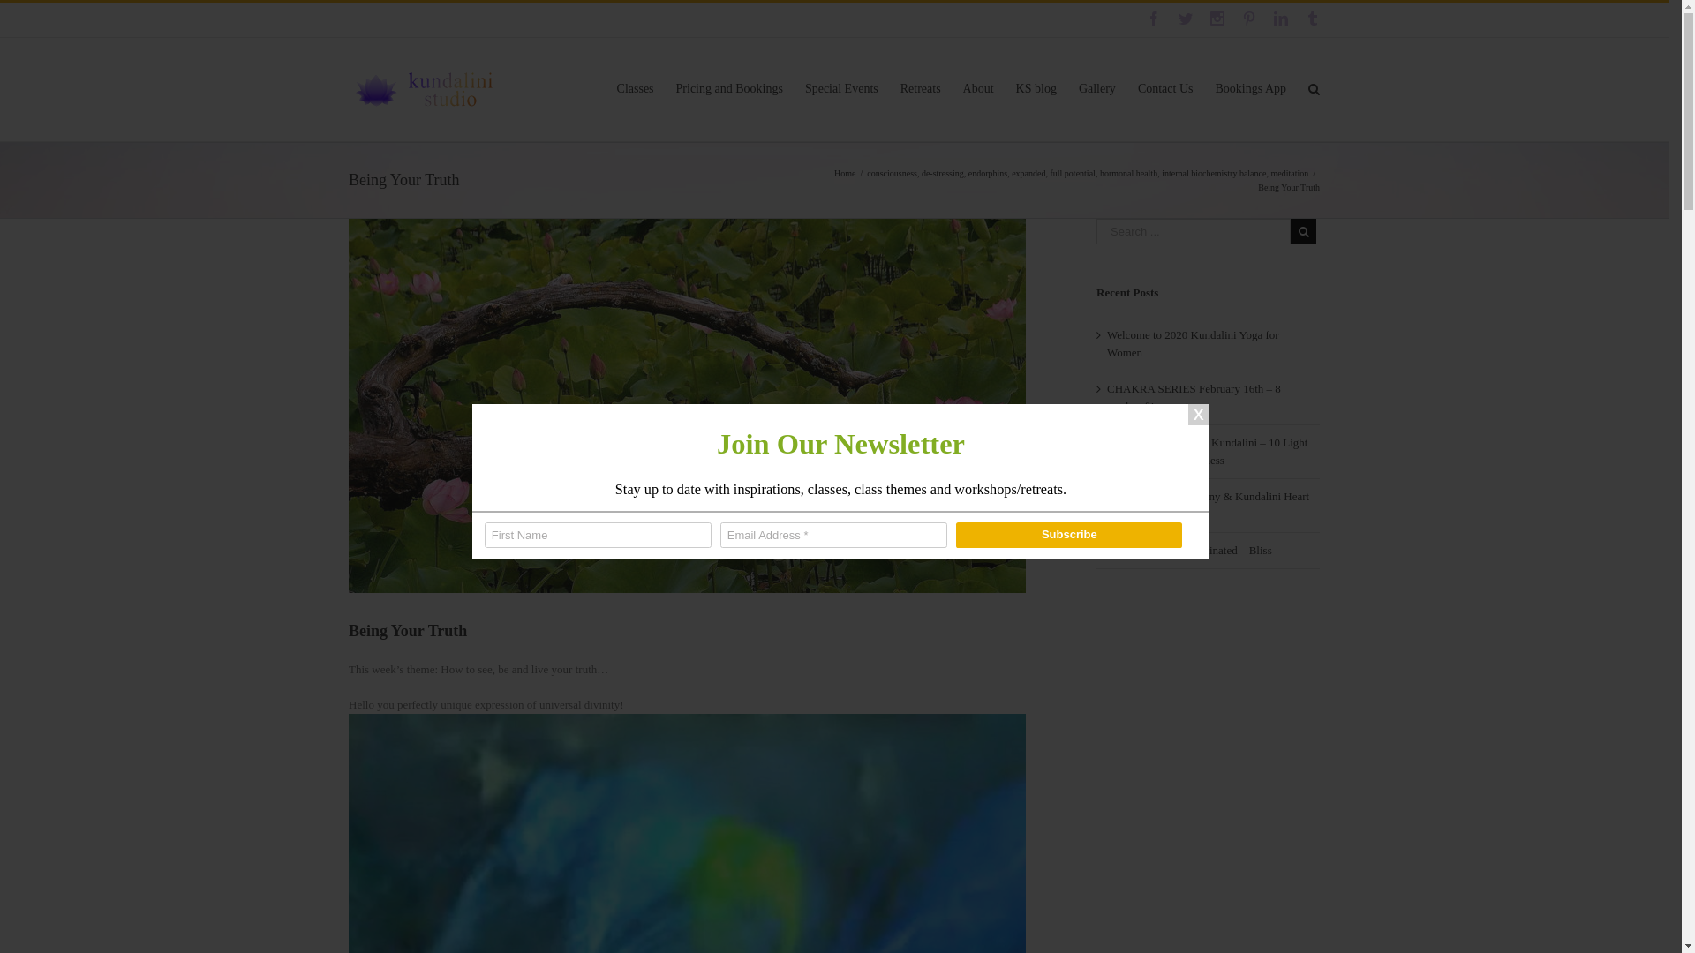  Describe the element at coordinates (892, 173) in the screenshot. I see `consciousness` at that location.